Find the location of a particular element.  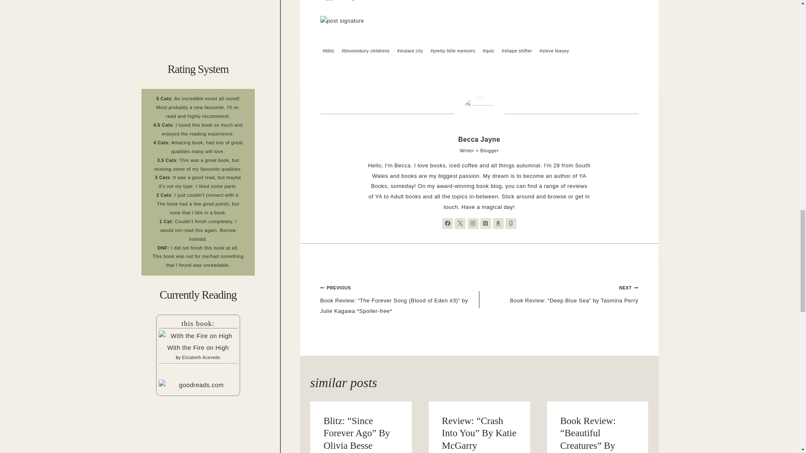

mutant city is located at coordinates (411, 51).